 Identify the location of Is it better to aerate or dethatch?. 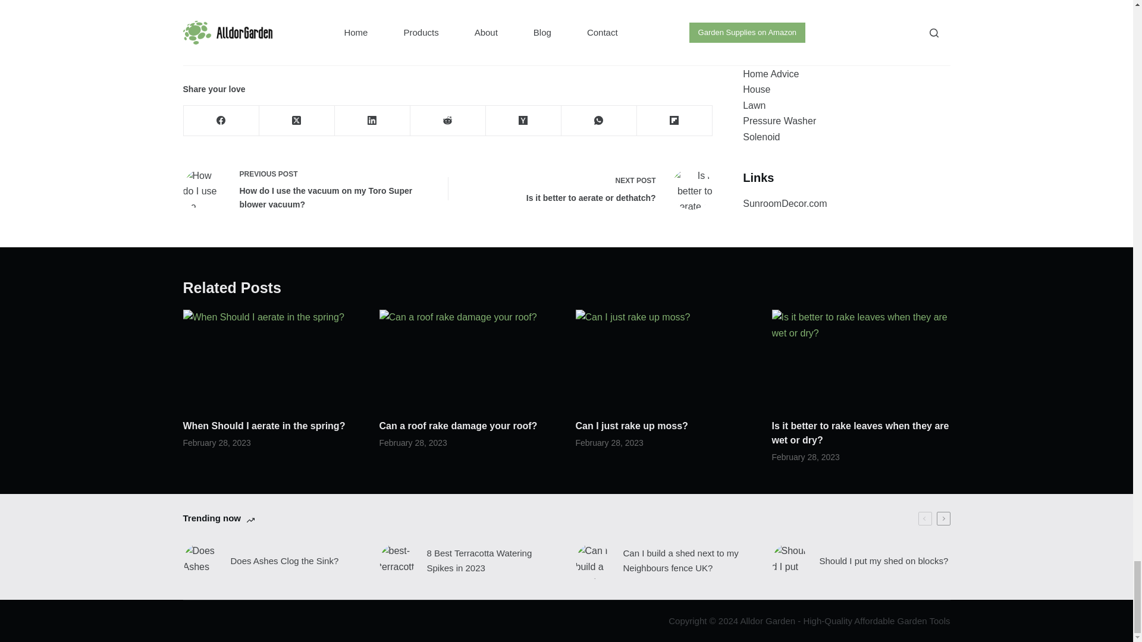
(692, 189).